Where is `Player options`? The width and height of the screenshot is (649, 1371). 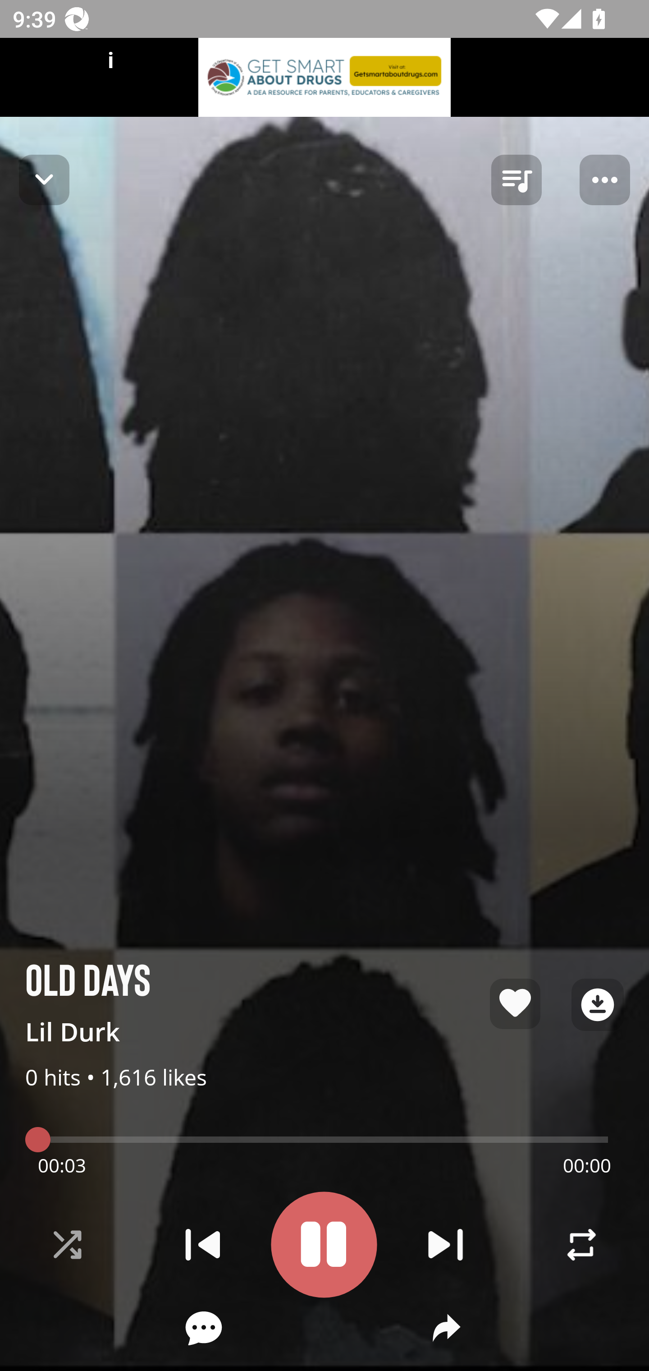 Player options is located at coordinates (605, 180).